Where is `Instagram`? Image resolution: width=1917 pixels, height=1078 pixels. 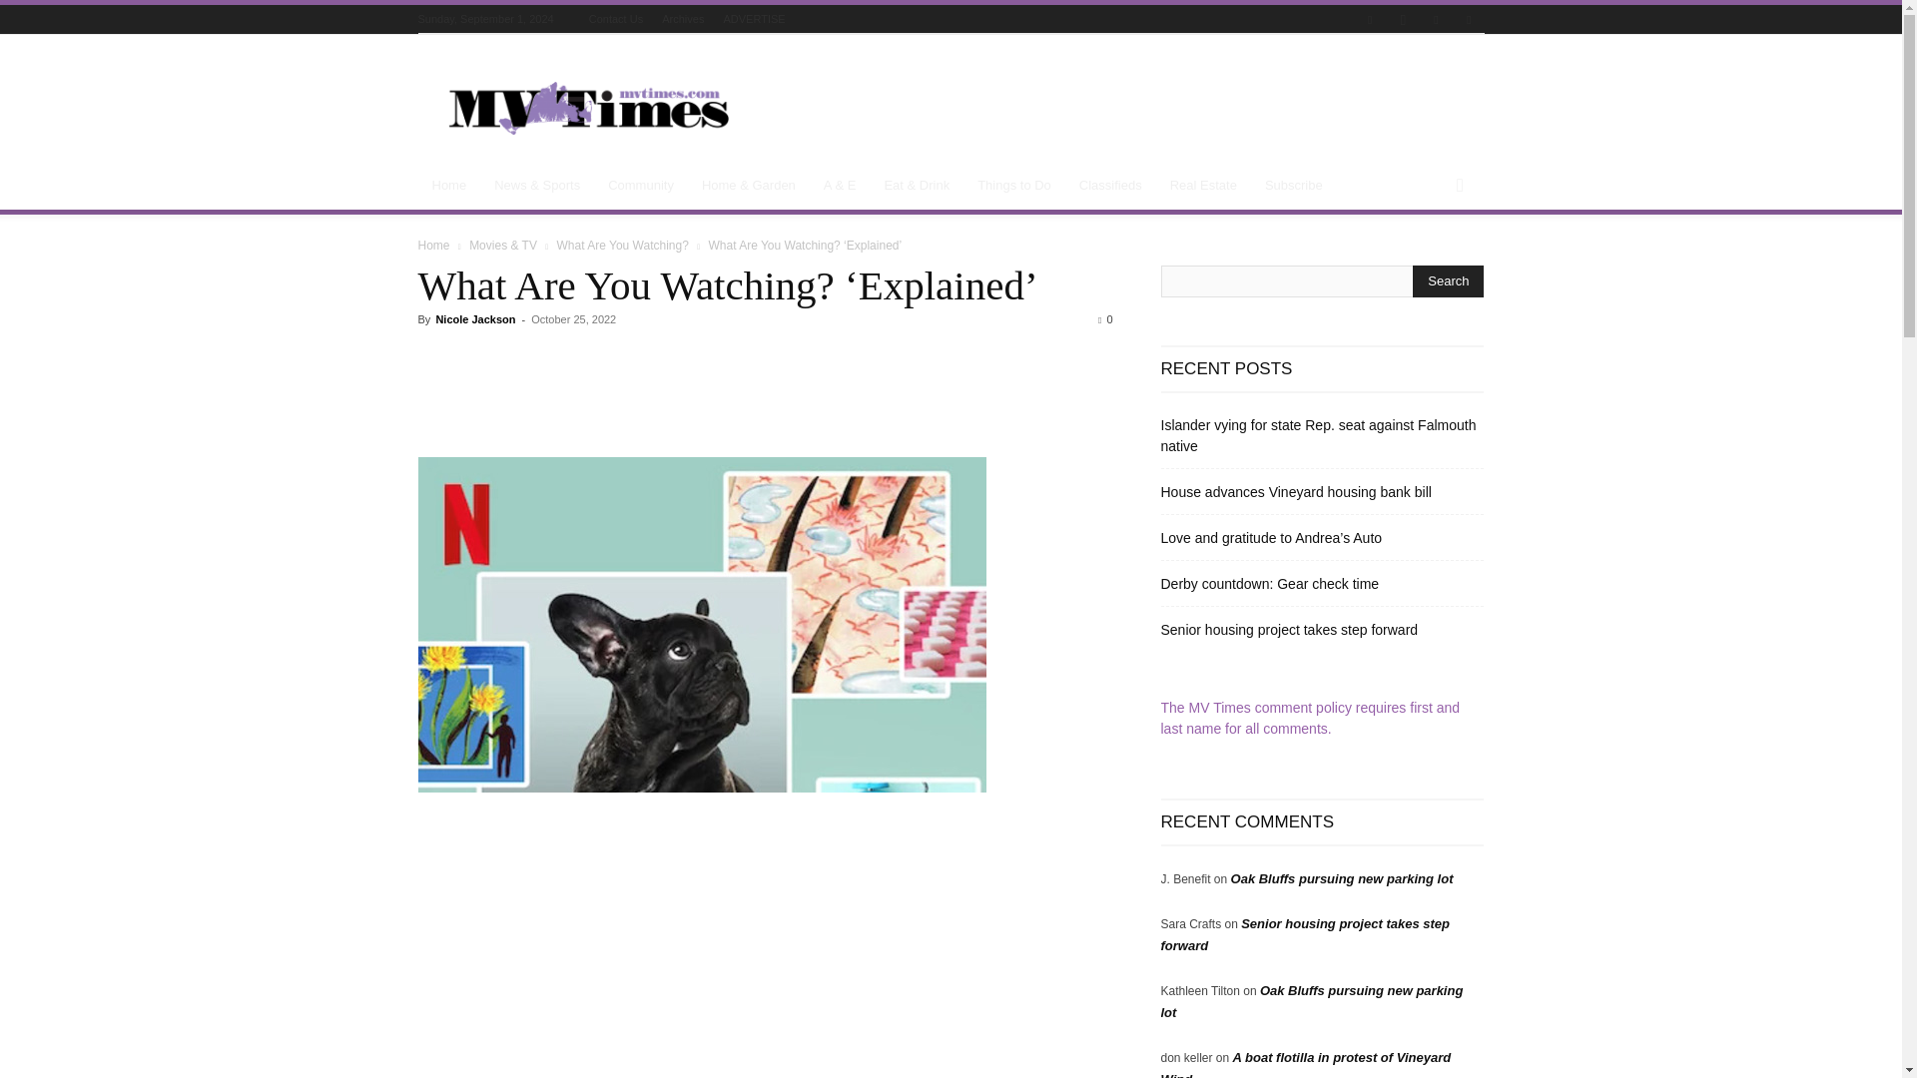 Instagram is located at coordinates (1403, 20).